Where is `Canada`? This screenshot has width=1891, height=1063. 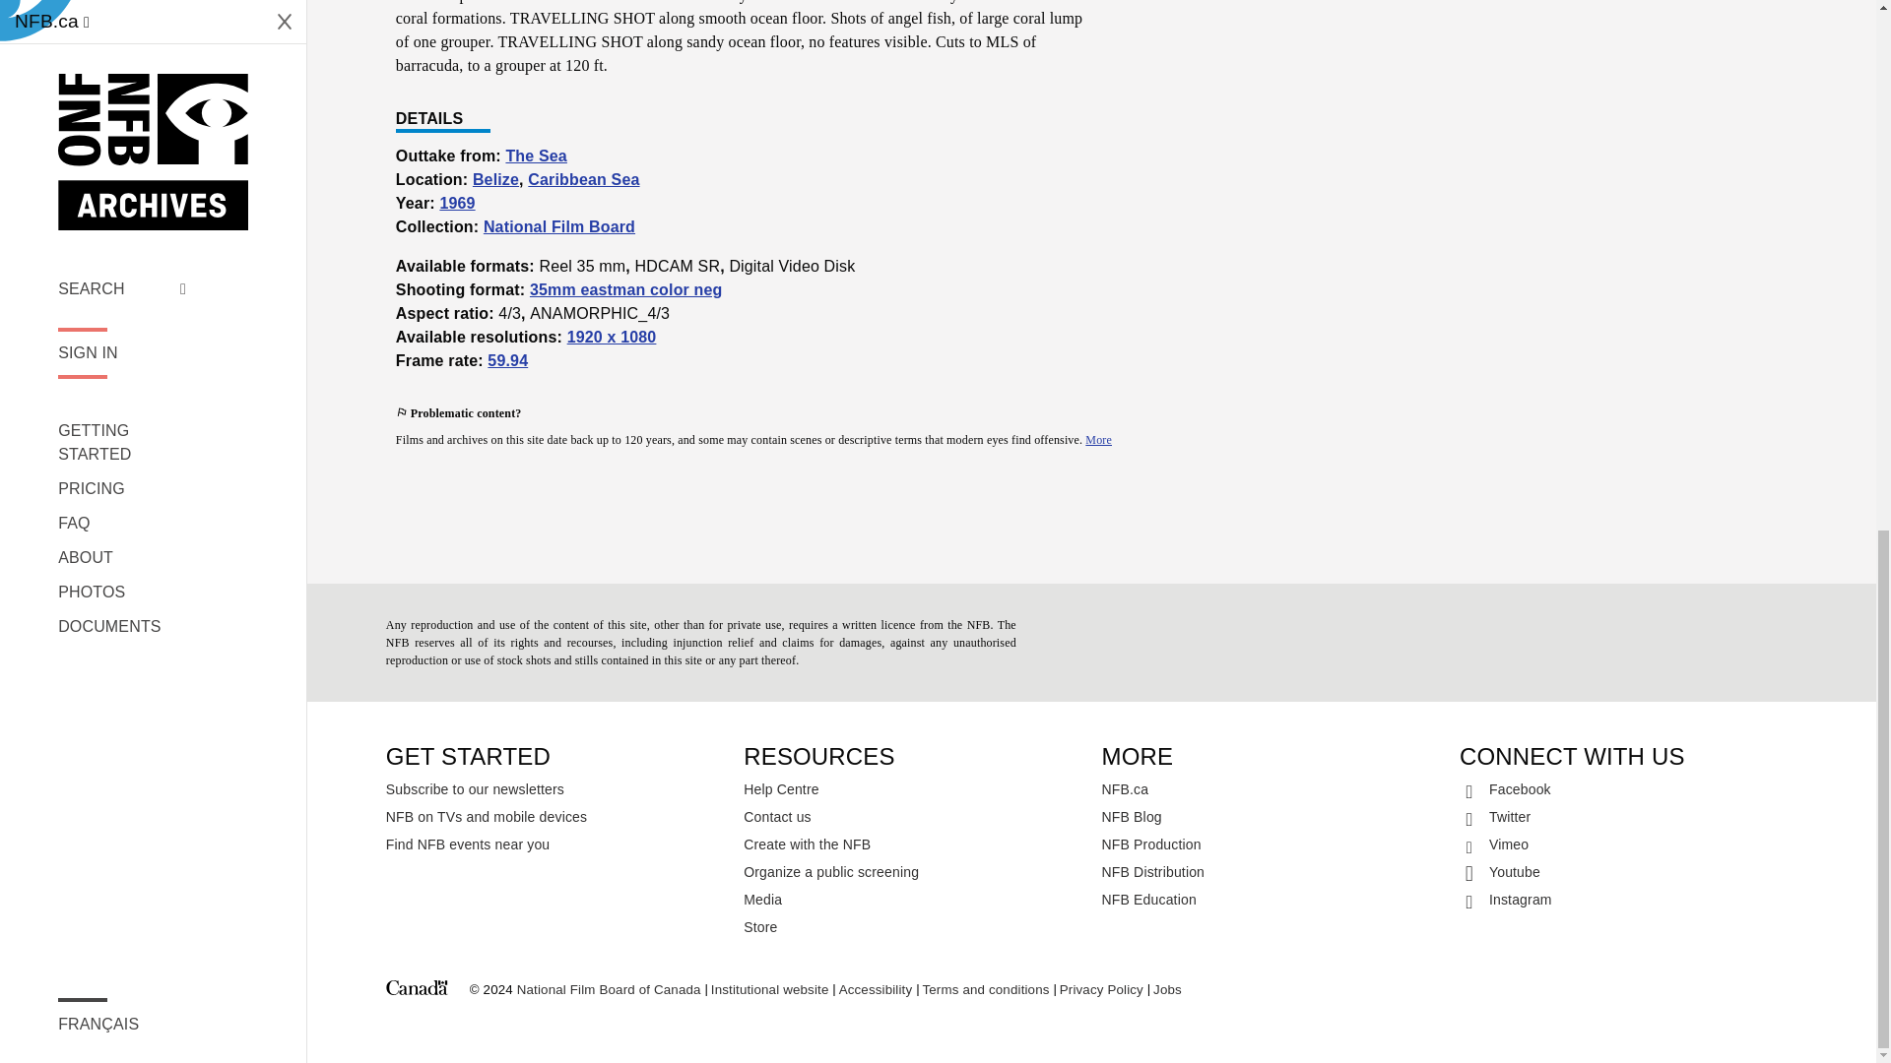 Canada is located at coordinates (417, 990).